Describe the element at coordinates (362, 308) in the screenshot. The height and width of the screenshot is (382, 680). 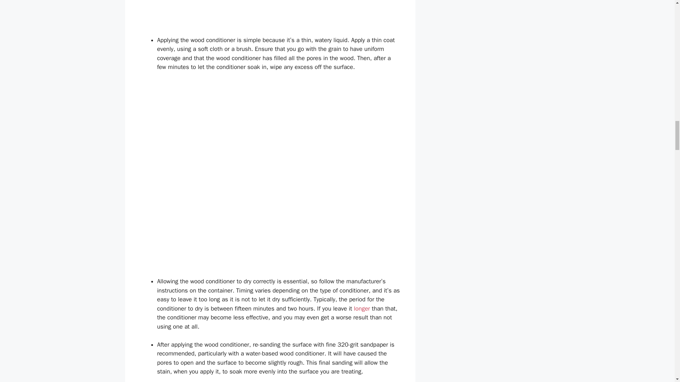
I see `longer` at that location.